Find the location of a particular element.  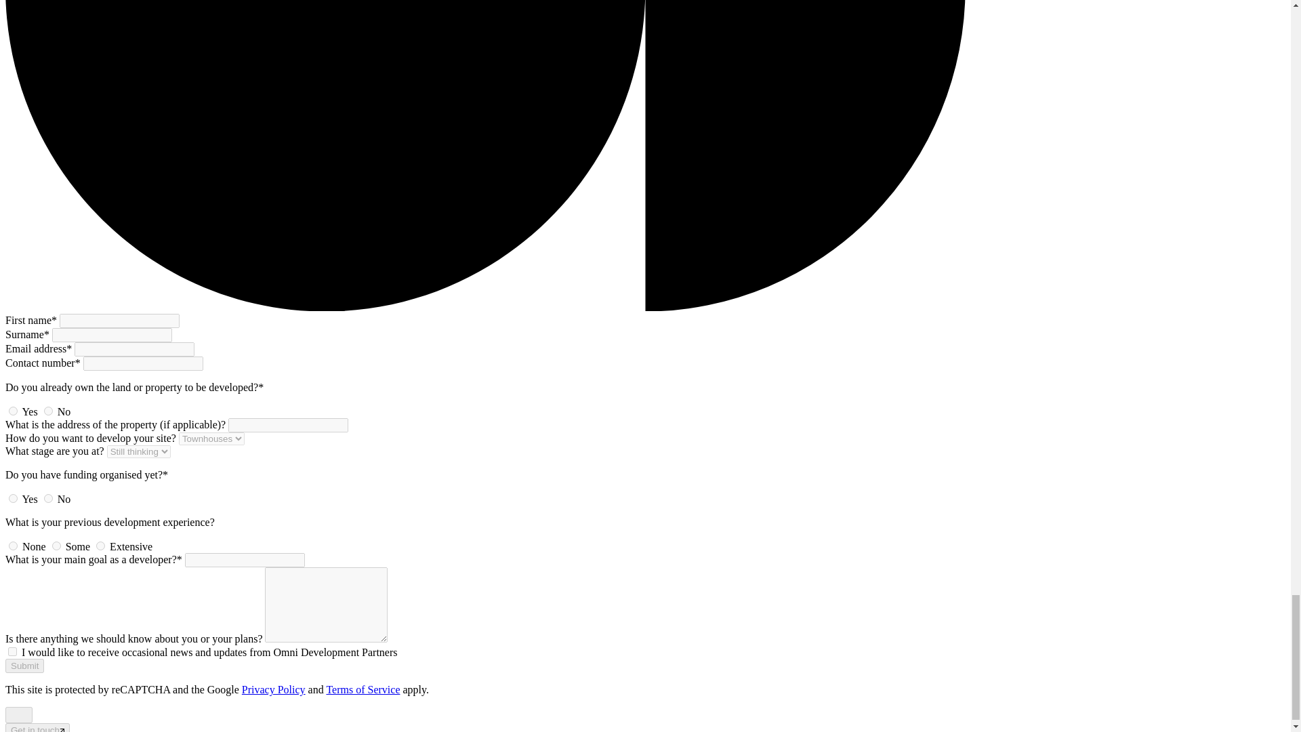

true is located at coordinates (12, 651).